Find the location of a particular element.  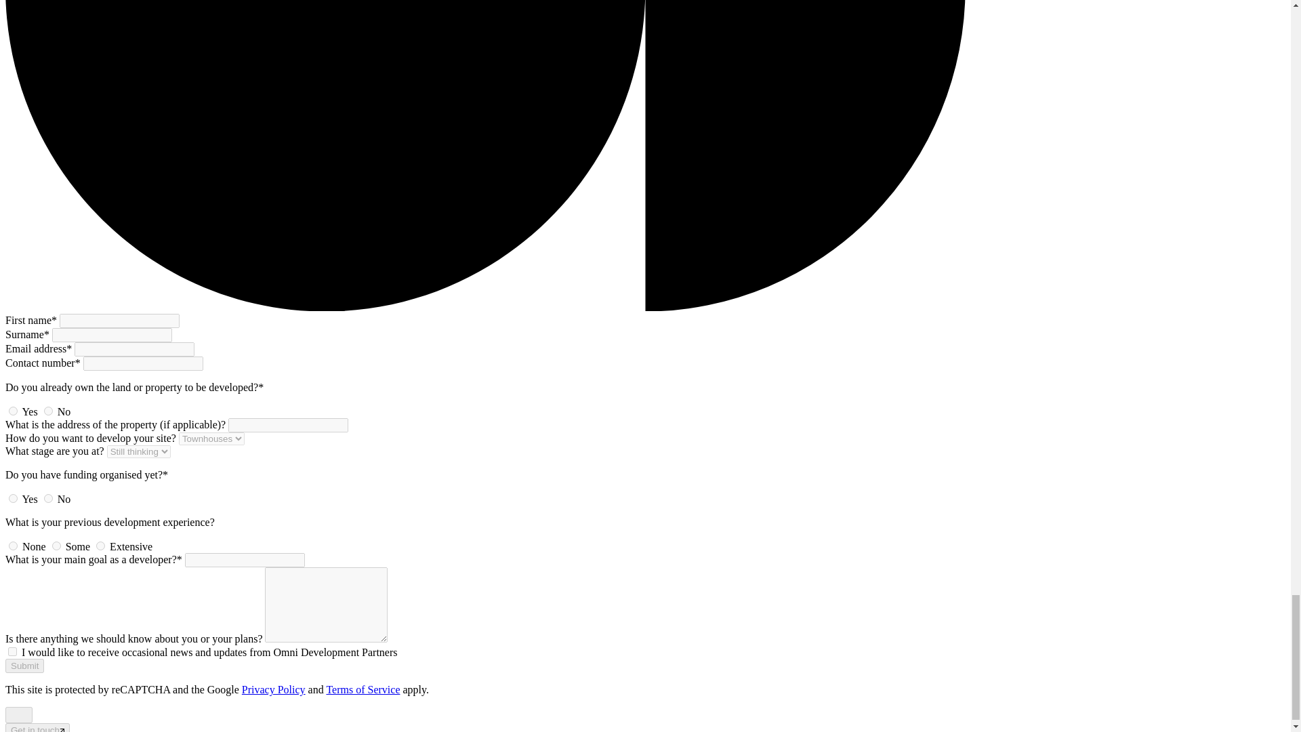

true is located at coordinates (12, 651).